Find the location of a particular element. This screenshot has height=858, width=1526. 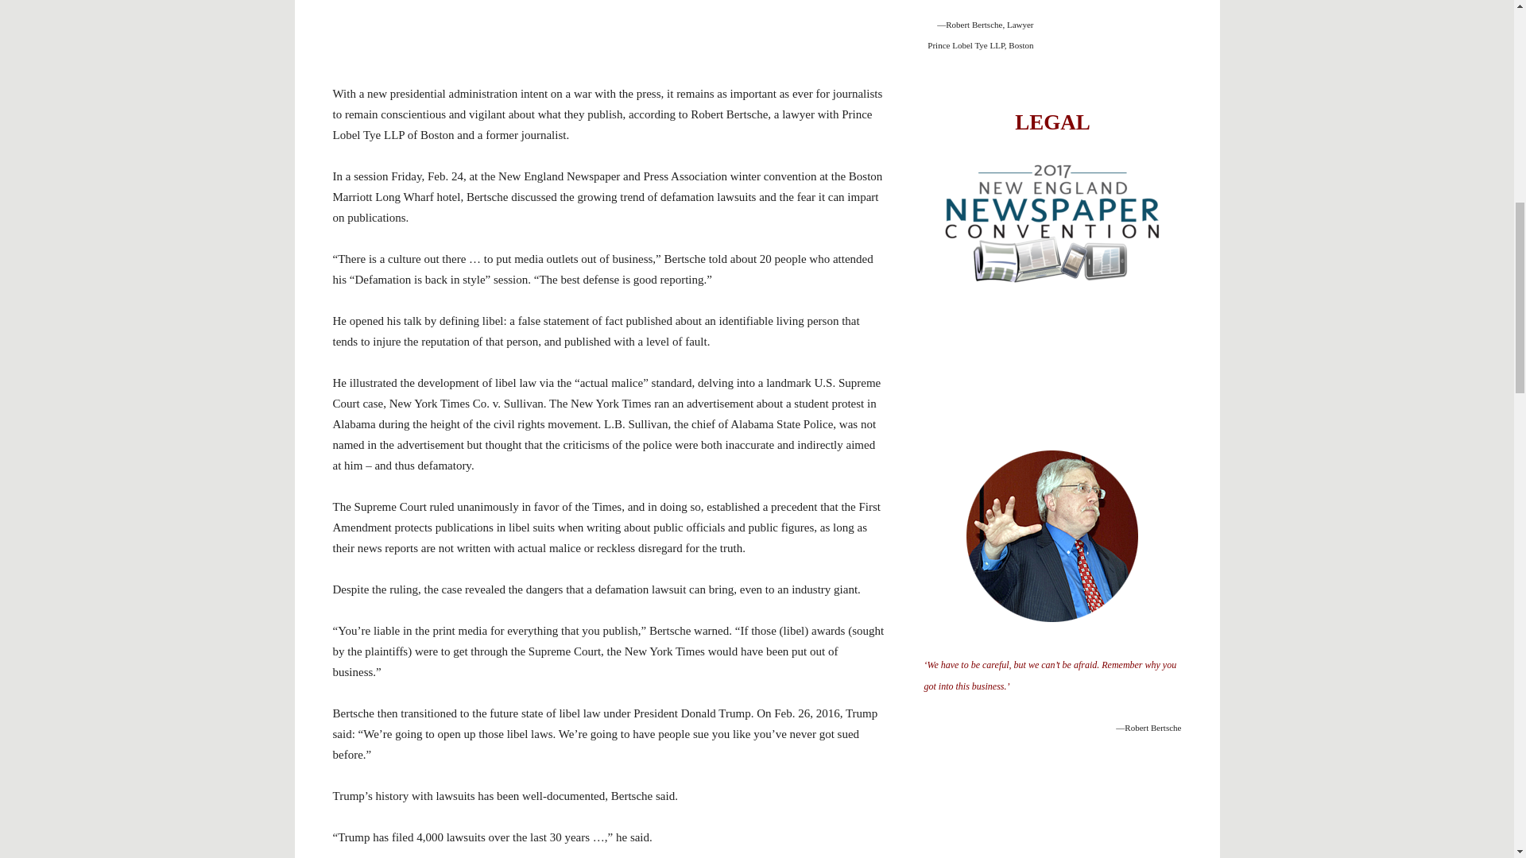

Rob-Bertsche-expert-media-lawyer is located at coordinates (1052, 537).